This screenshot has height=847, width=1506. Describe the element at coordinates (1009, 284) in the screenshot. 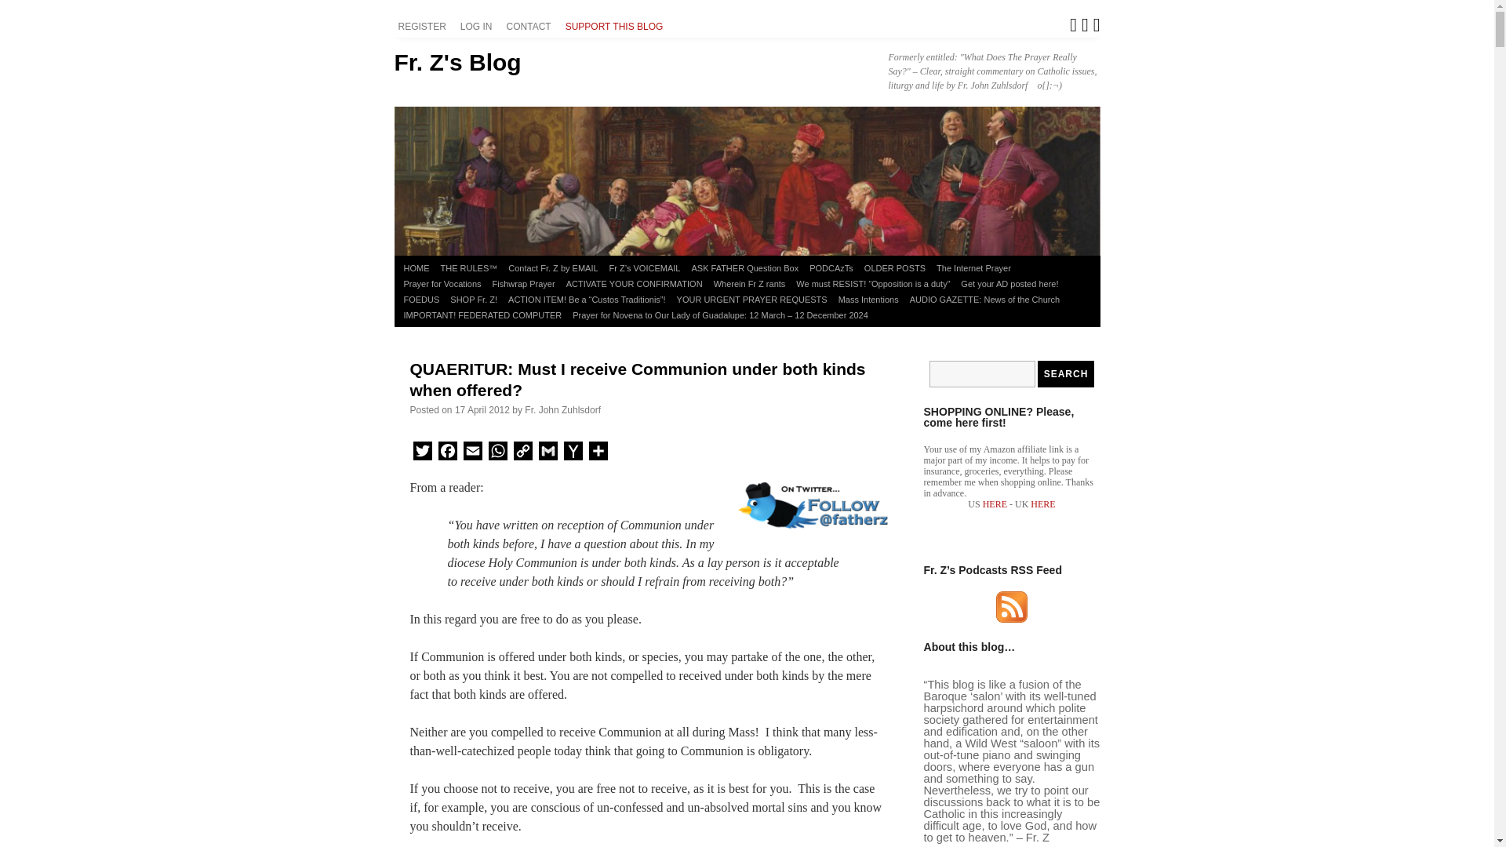

I see `Get your AD posted here!` at that location.